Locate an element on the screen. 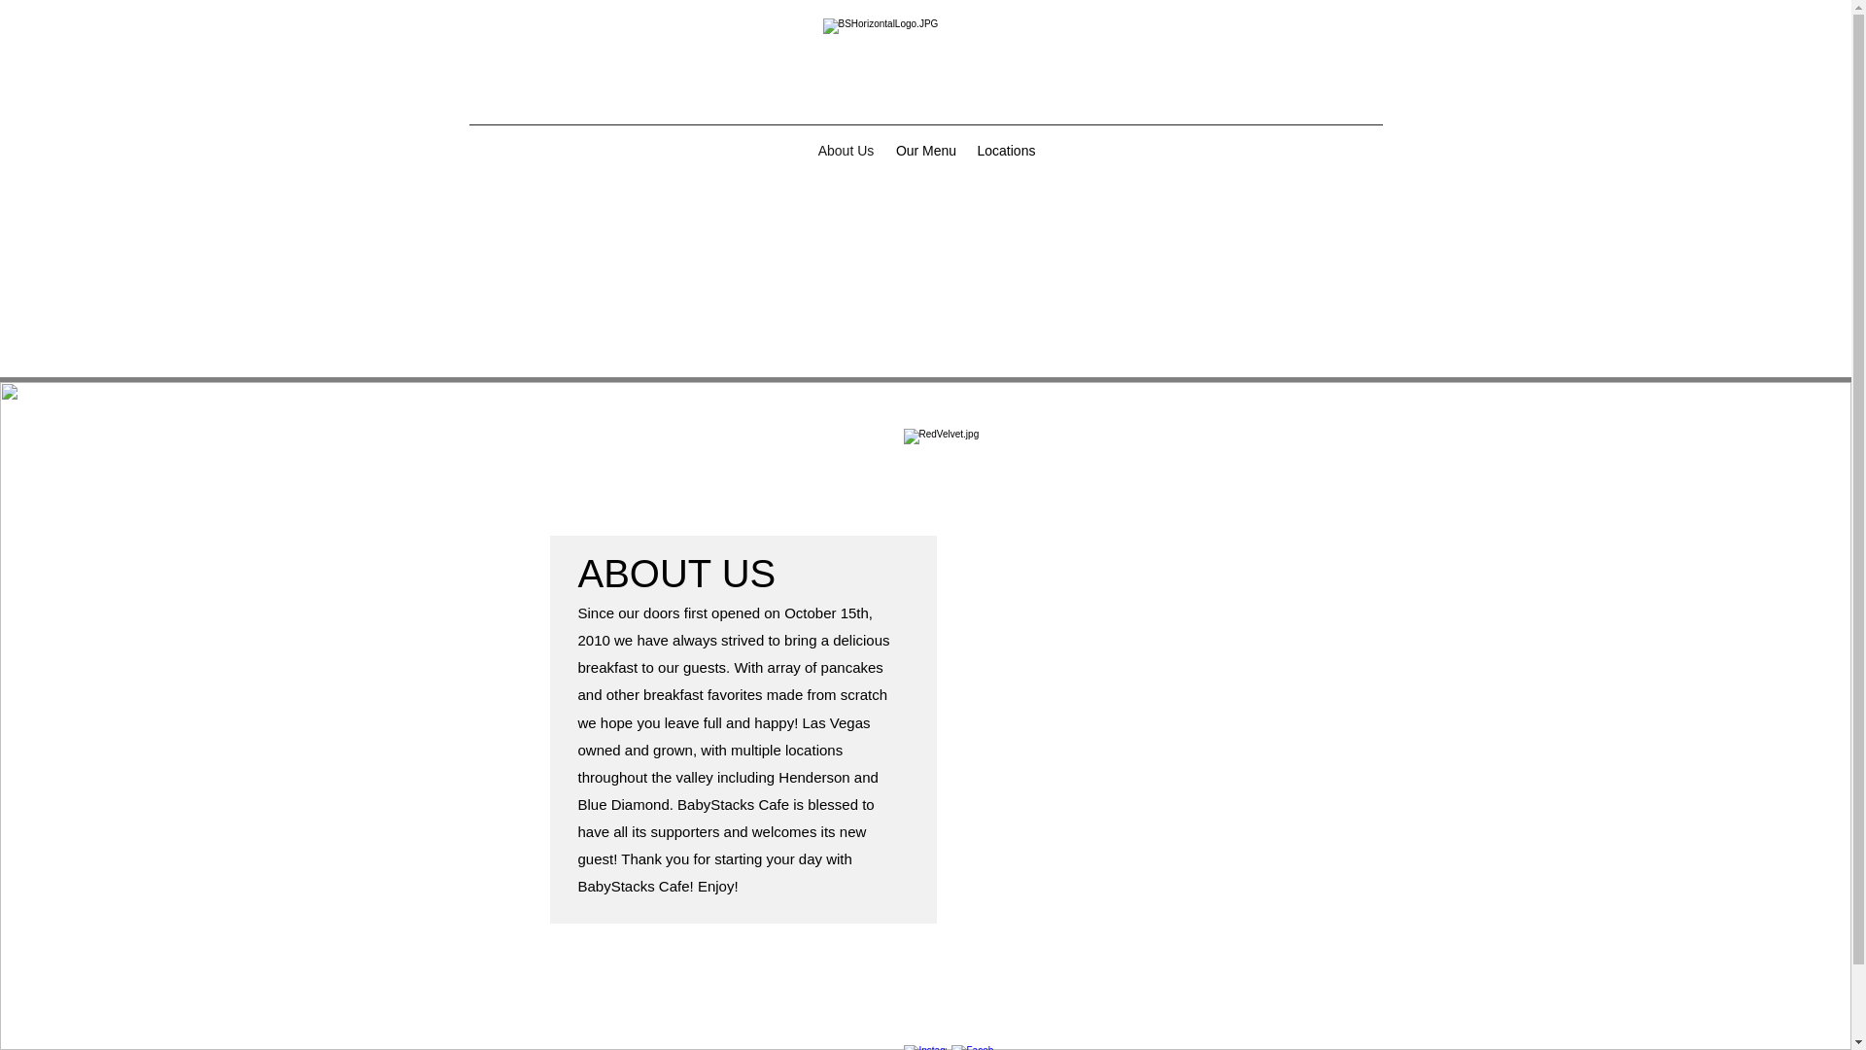 This screenshot has height=1050, width=1866. BSCircleLogo.png is located at coordinates (935, 56).